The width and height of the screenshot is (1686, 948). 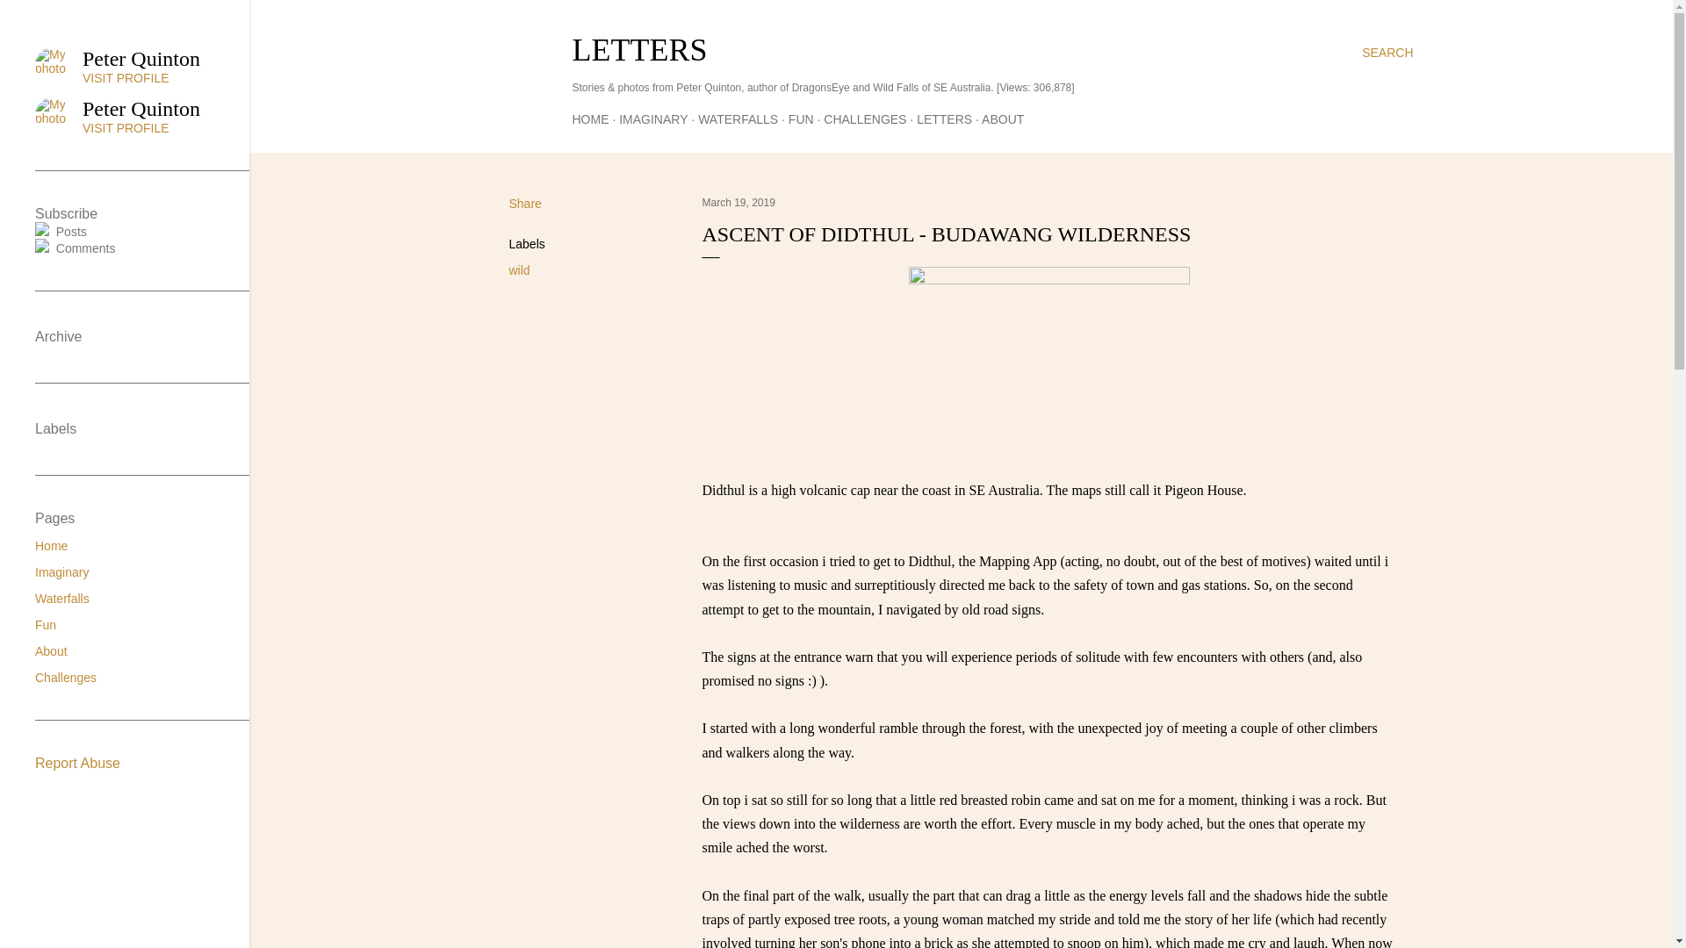 What do you see at coordinates (801, 119) in the screenshot?
I see `FUN` at bounding box center [801, 119].